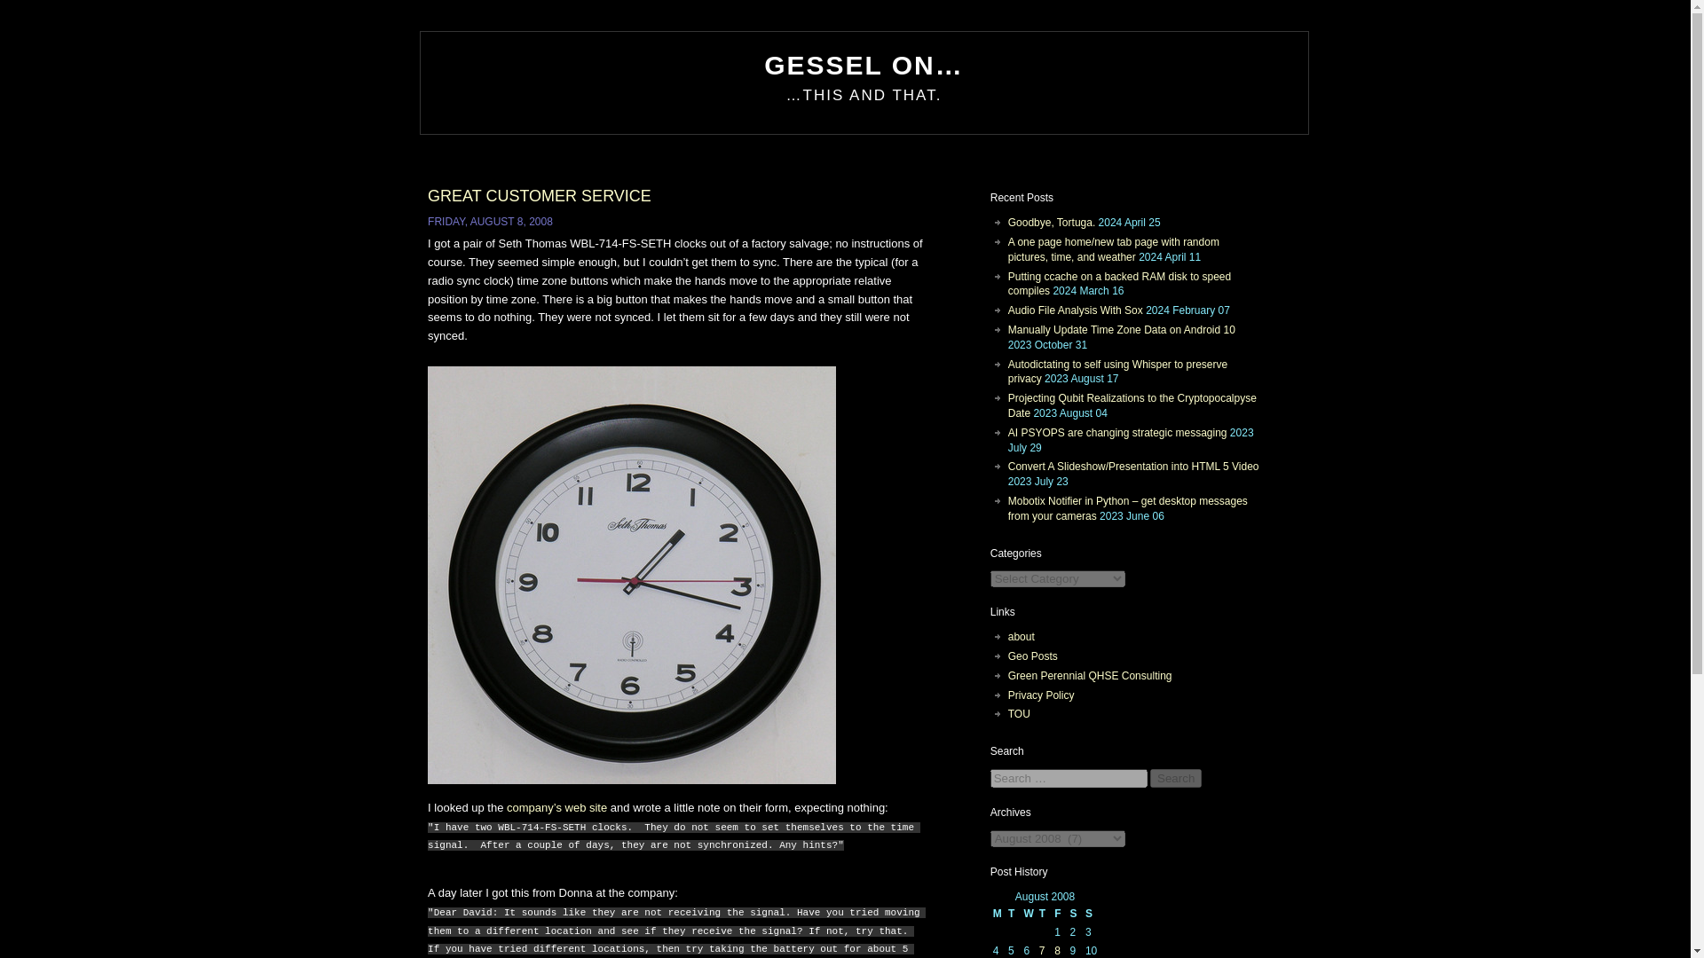 The width and height of the screenshot is (1704, 958). I want to click on GREAT CUSTOMER SERVICE, so click(539, 195).